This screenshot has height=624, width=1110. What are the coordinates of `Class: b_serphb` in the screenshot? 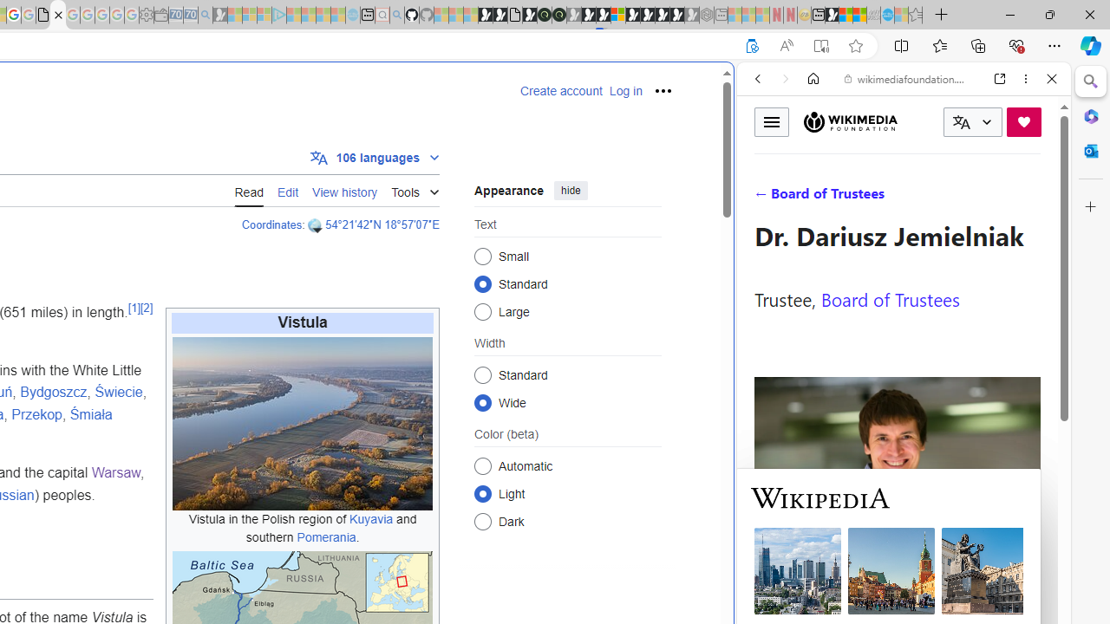 It's located at (1032, 199).